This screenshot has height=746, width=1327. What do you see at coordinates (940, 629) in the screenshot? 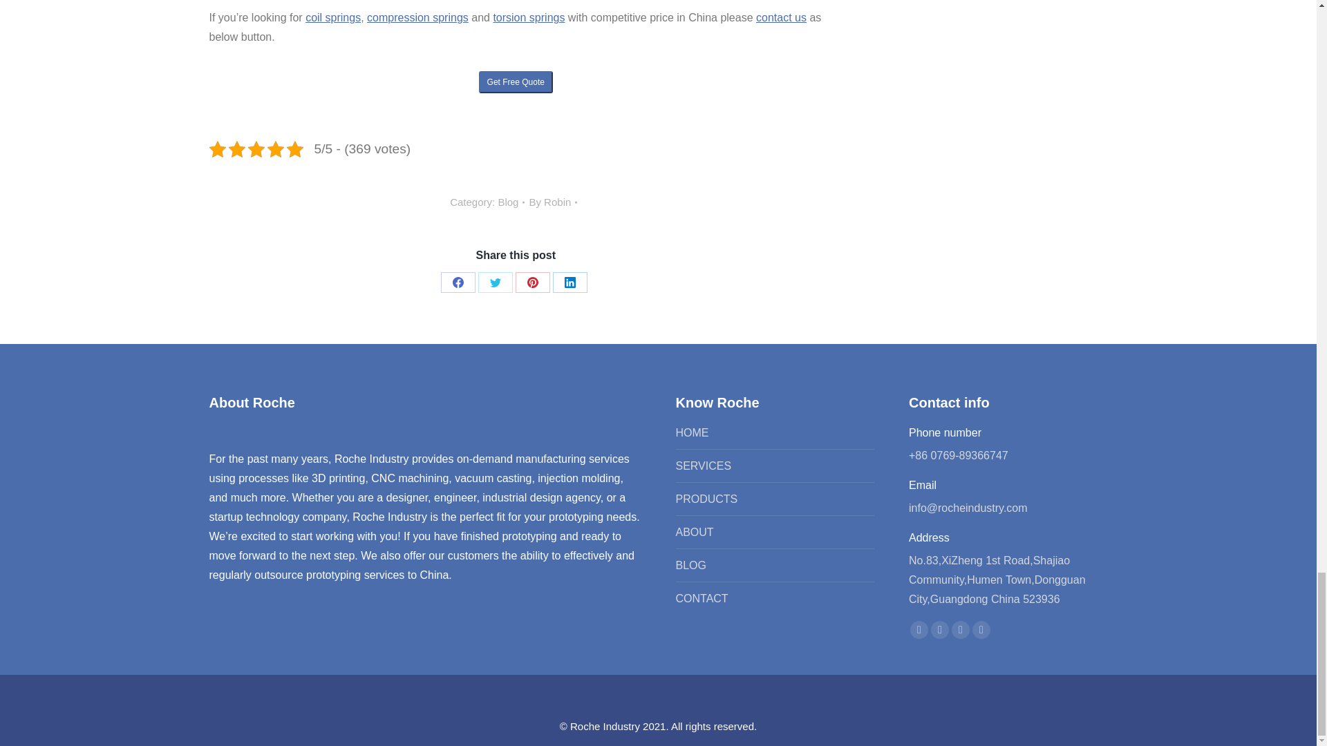
I see `Twitter page opens in new window` at bounding box center [940, 629].